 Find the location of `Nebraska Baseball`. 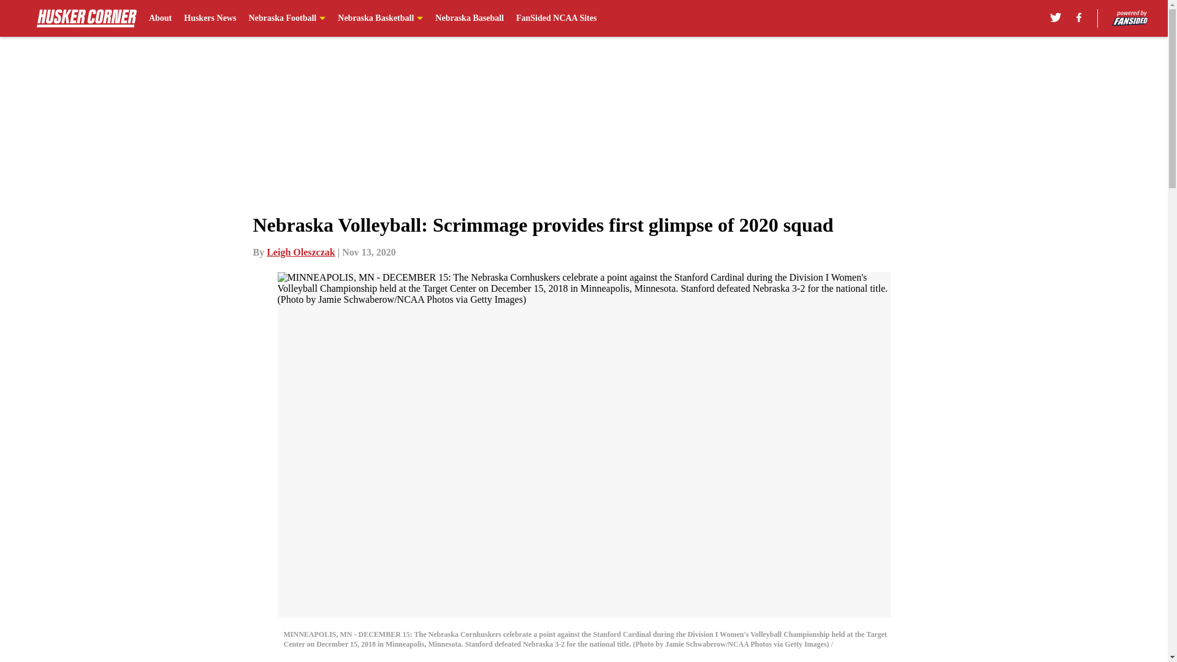

Nebraska Baseball is located at coordinates (470, 18).